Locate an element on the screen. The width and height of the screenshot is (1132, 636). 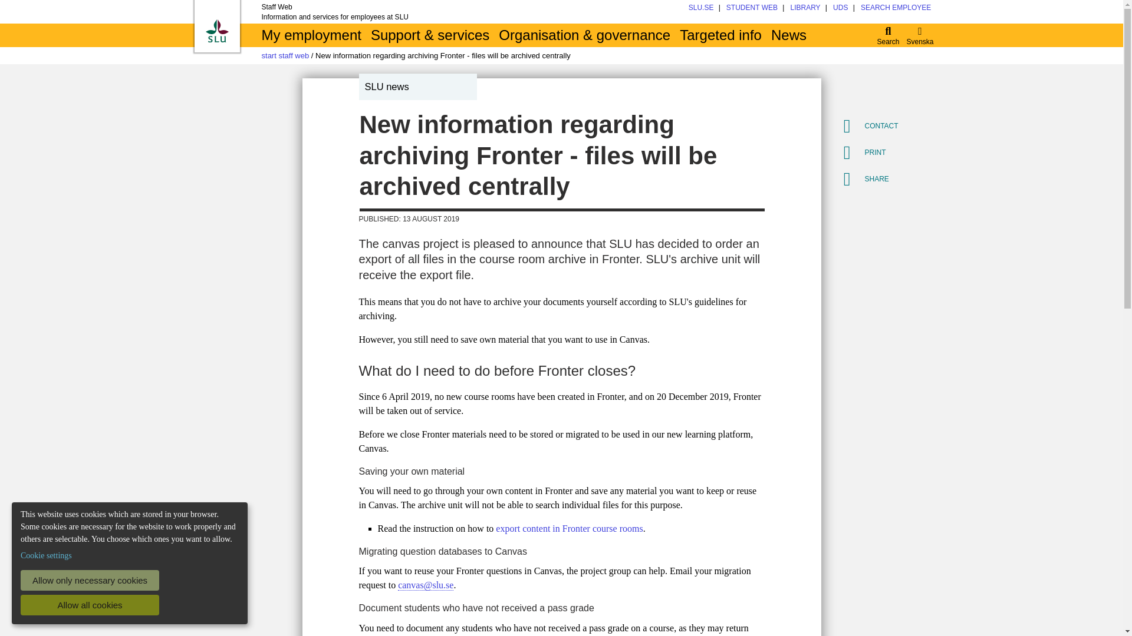
Allow only necessary cookies is located at coordinates (90, 580).